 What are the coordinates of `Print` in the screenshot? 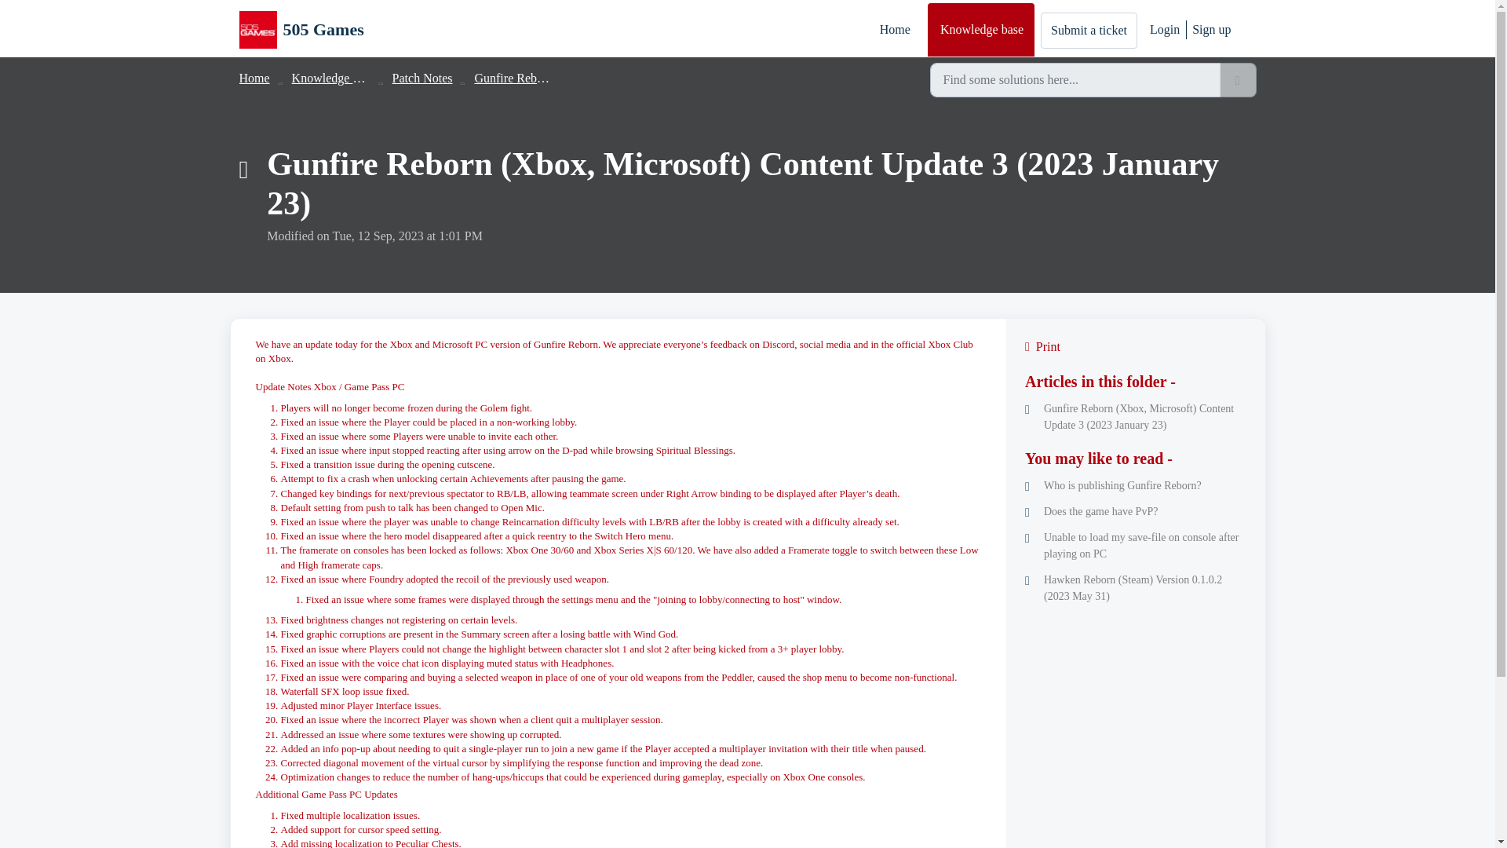 It's located at (1135, 346).